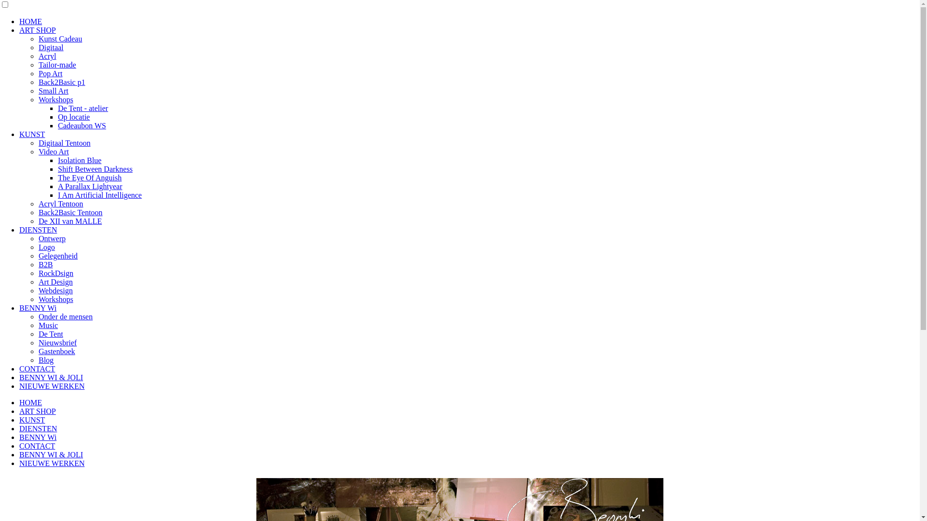 Image resolution: width=927 pixels, height=521 pixels. I want to click on Music, so click(48, 325).